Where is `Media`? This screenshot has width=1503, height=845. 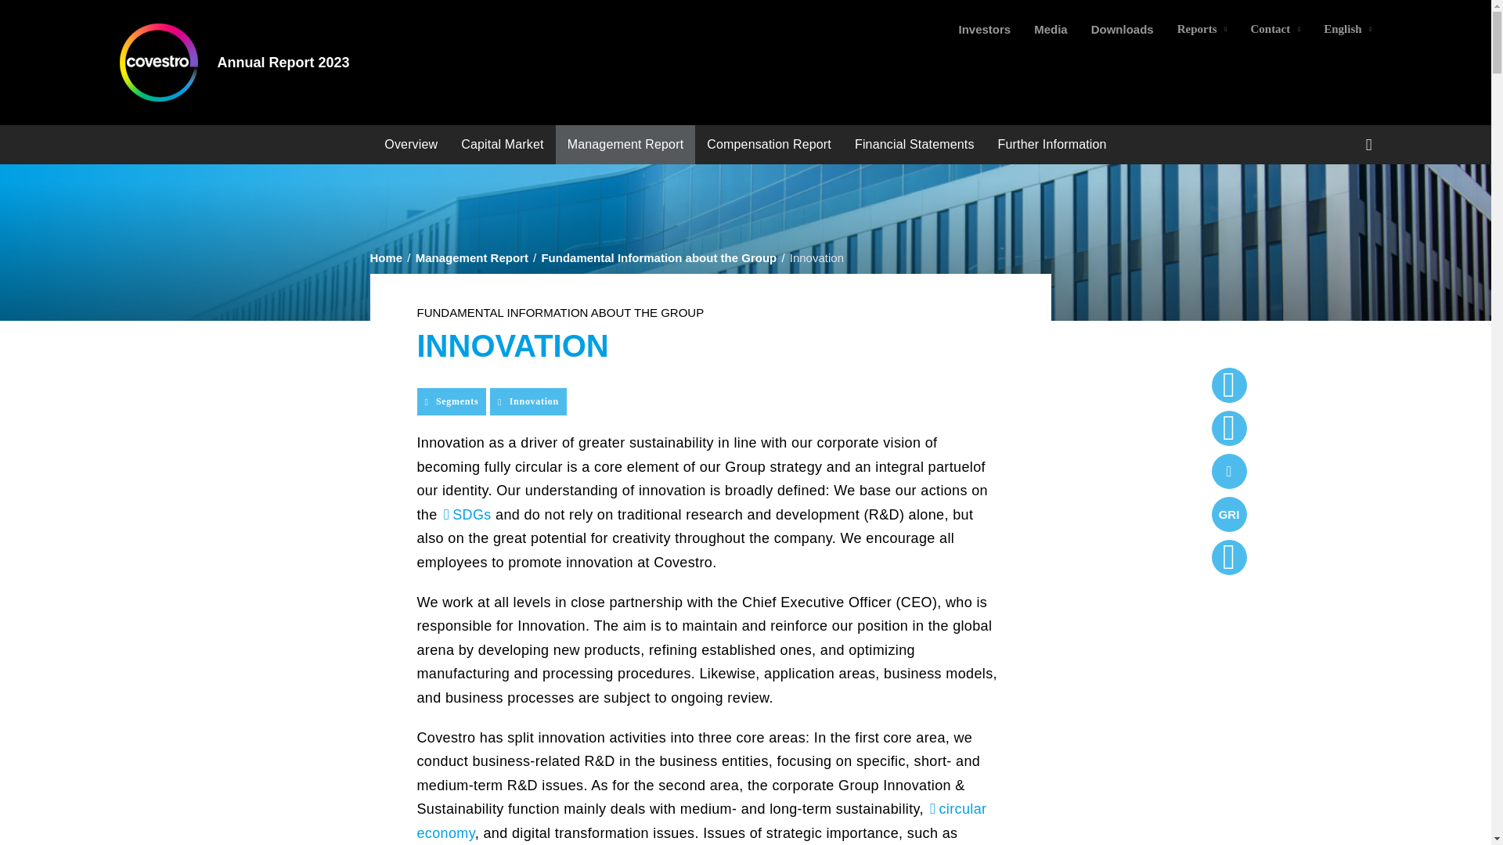 Media is located at coordinates (1051, 30).